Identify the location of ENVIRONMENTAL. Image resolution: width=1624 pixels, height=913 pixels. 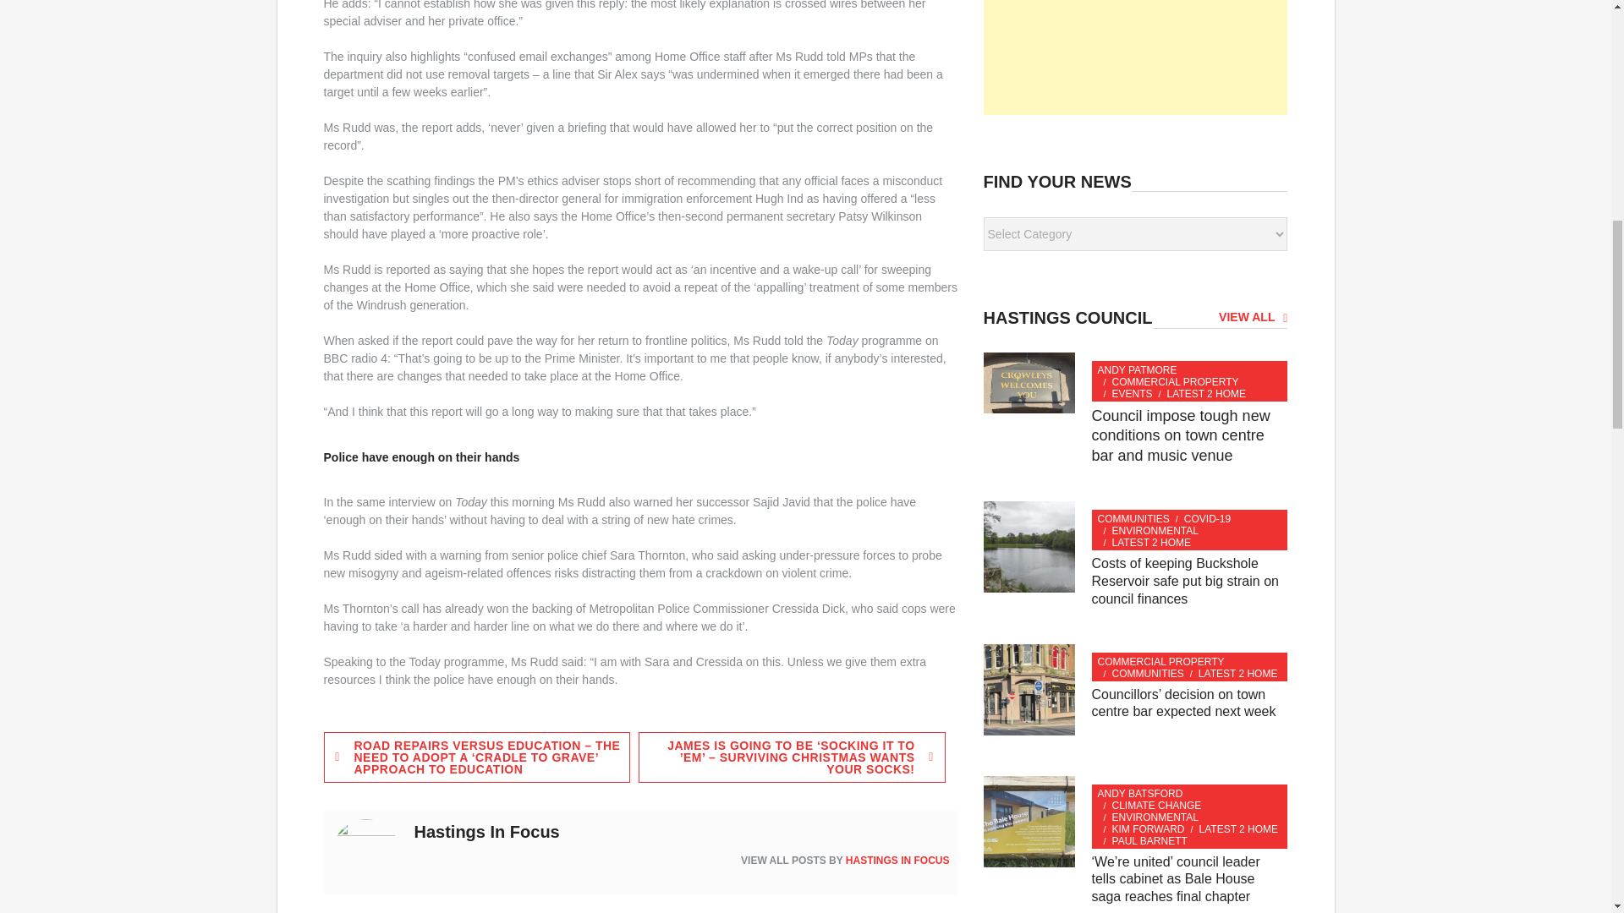
(1155, 531).